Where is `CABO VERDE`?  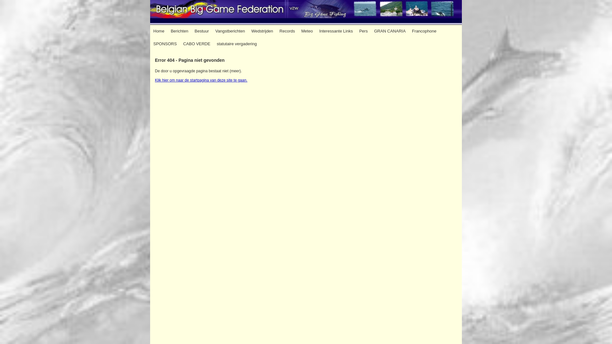 CABO VERDE is located at coordinates (197, 44).